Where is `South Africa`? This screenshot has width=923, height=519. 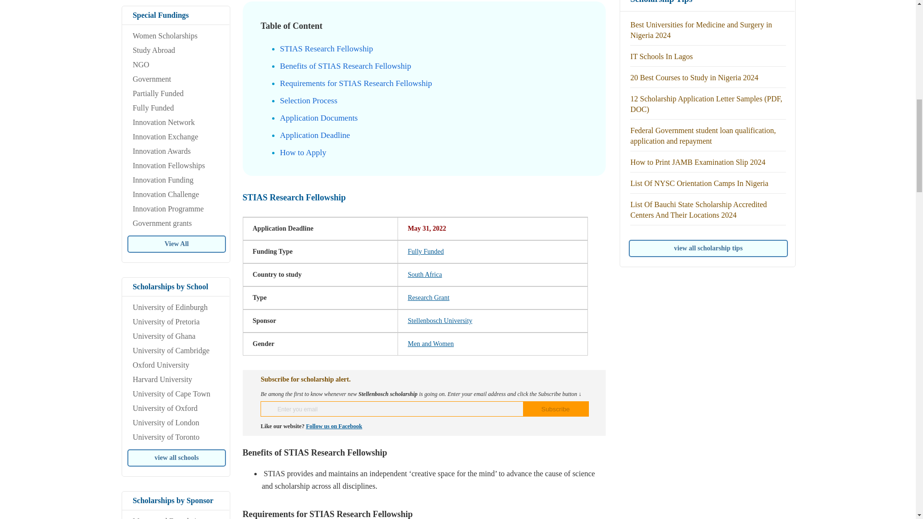
South Africa is located at coordinates (425, 274).